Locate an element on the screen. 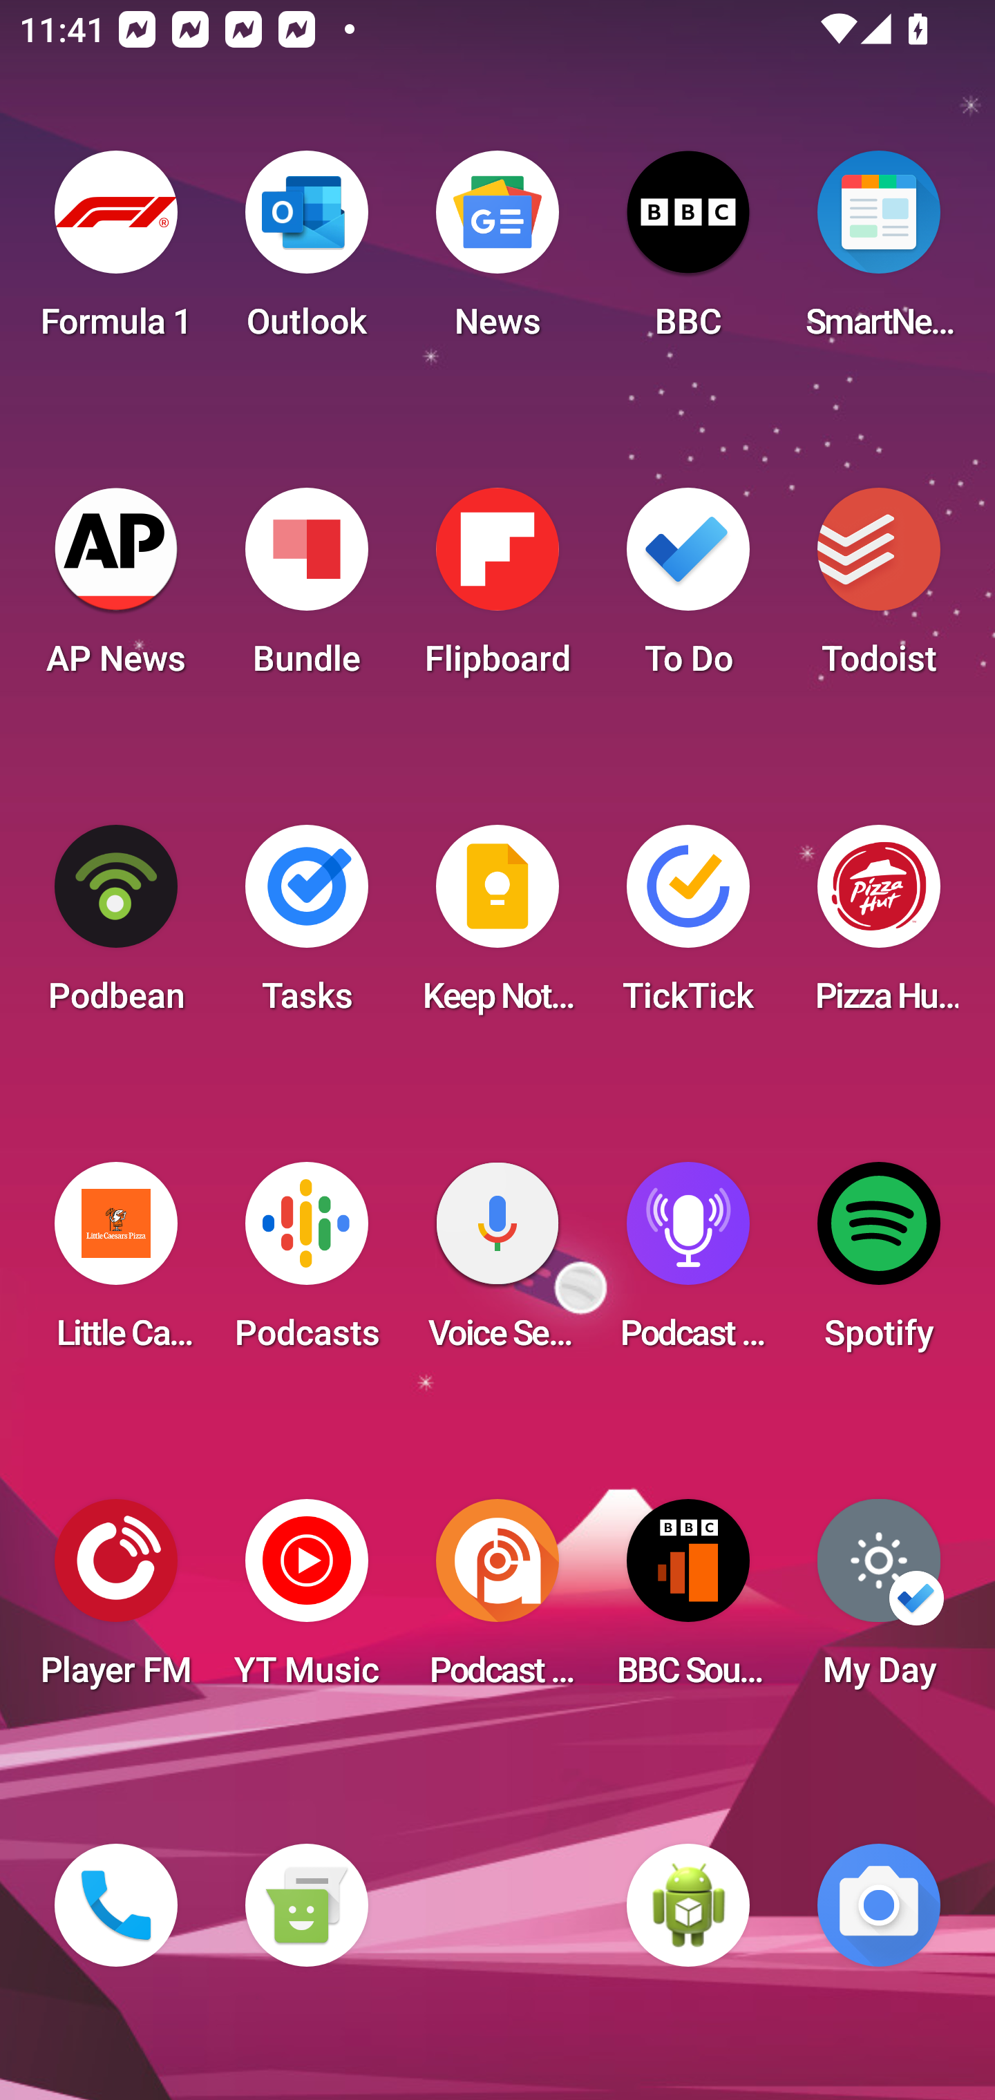  TickTick is located at coordinates (688, 927).